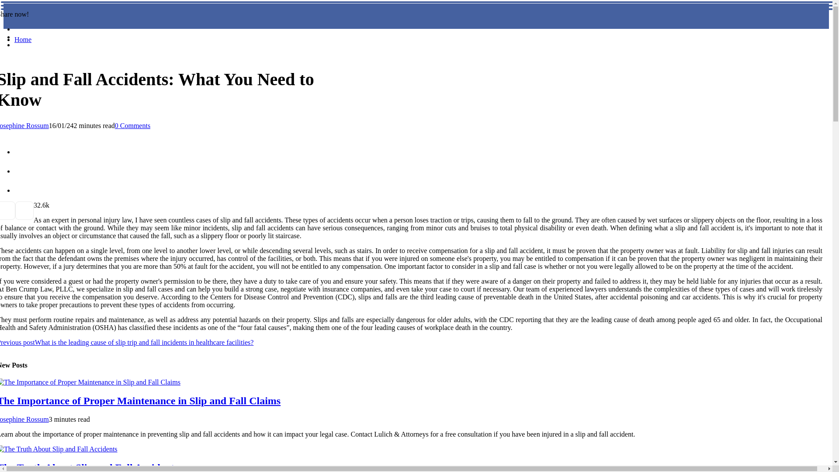 Image resolution: width=839 pixels, height=472 pixels. Describe the element at coordinates (24, 419) in the screenshot. I see `Posts by Josephine Rossum` at that location.